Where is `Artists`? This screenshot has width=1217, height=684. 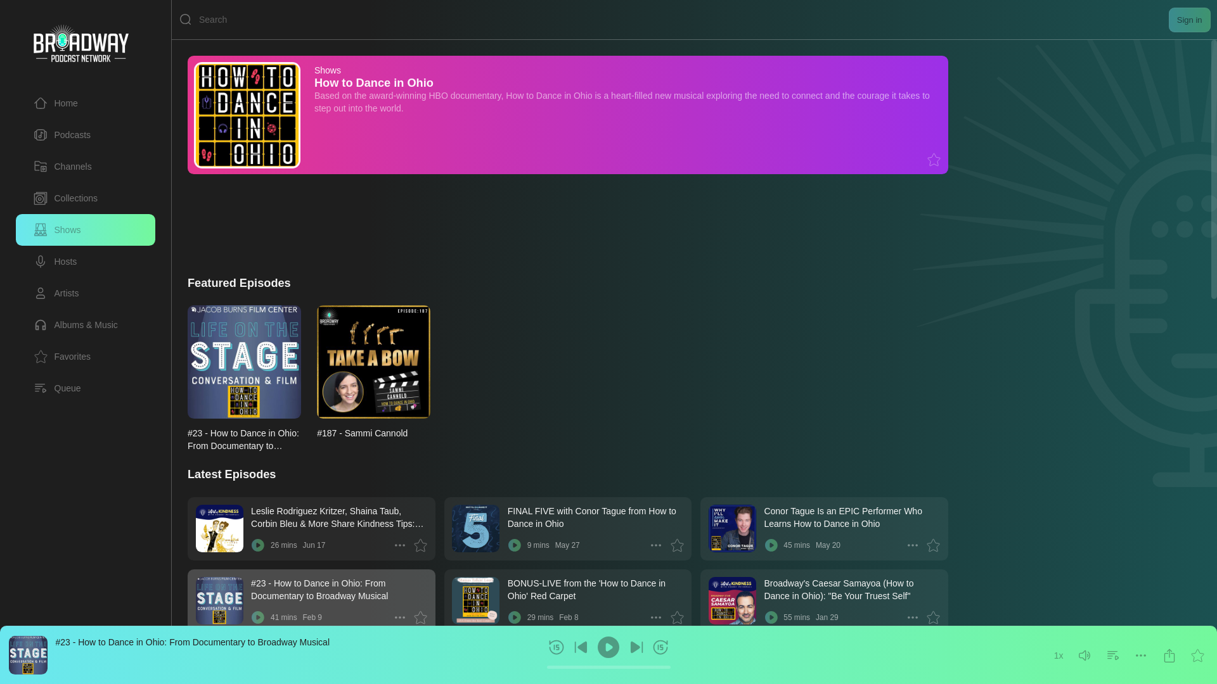
Artists is located at coordinates (56, 293).